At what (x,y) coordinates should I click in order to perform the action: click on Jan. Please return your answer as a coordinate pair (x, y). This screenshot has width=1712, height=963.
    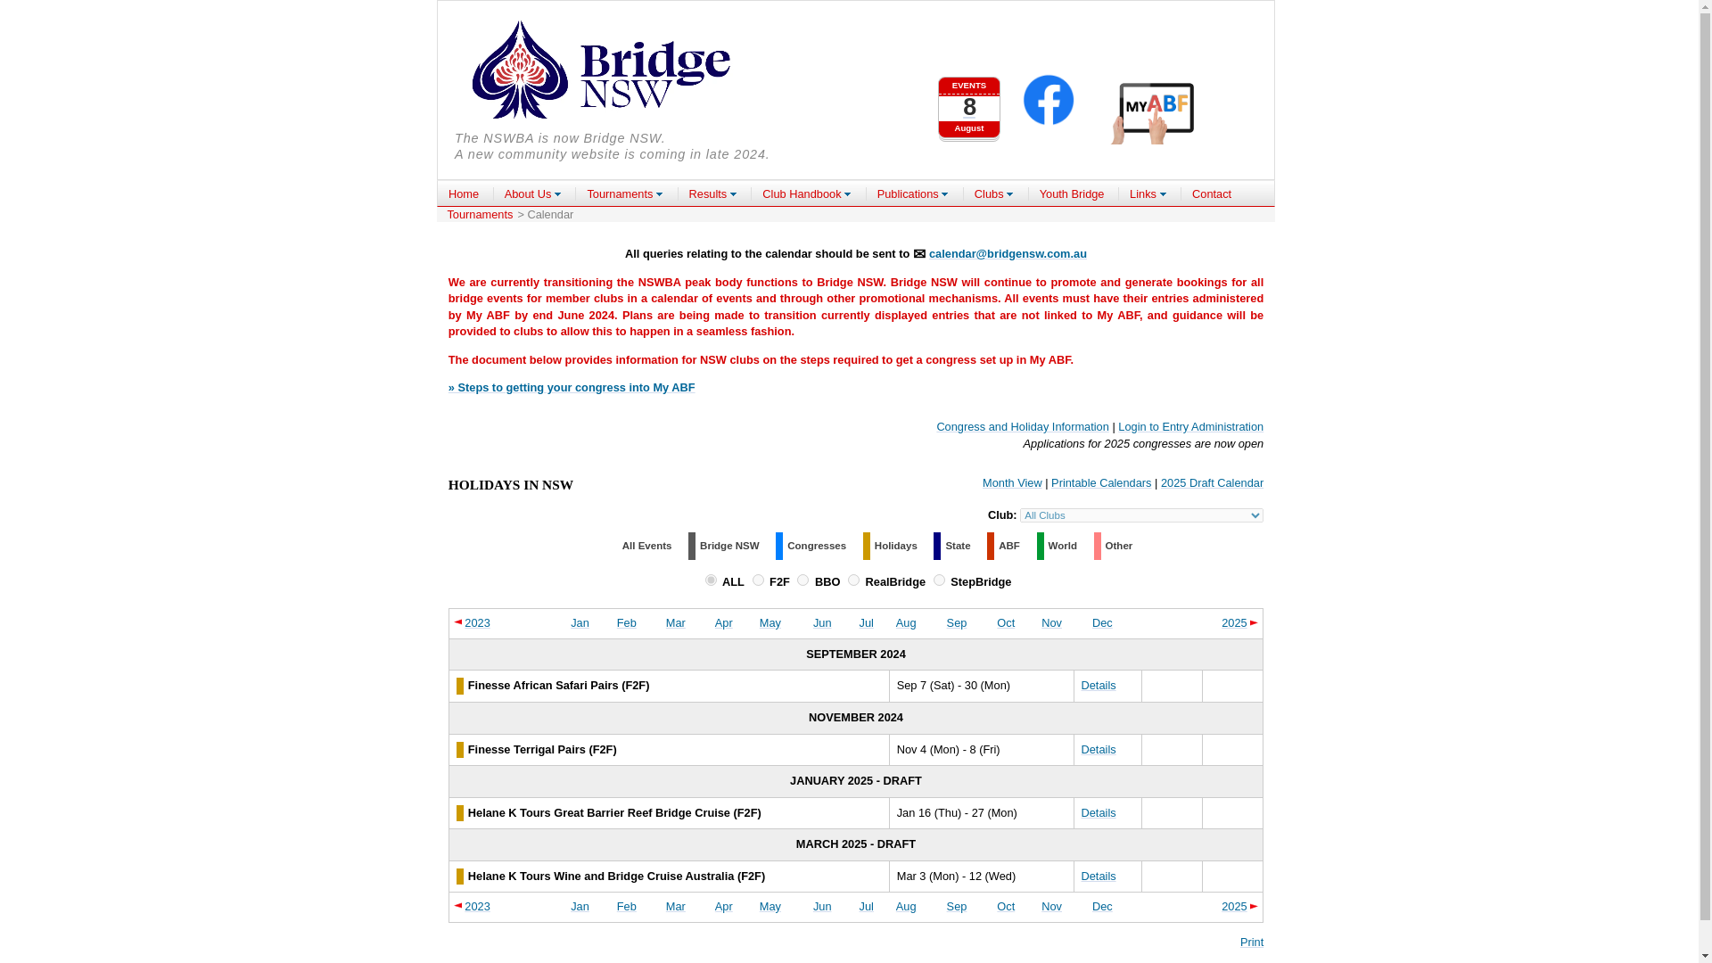
    Looking at the image, I should click on (464, 193).